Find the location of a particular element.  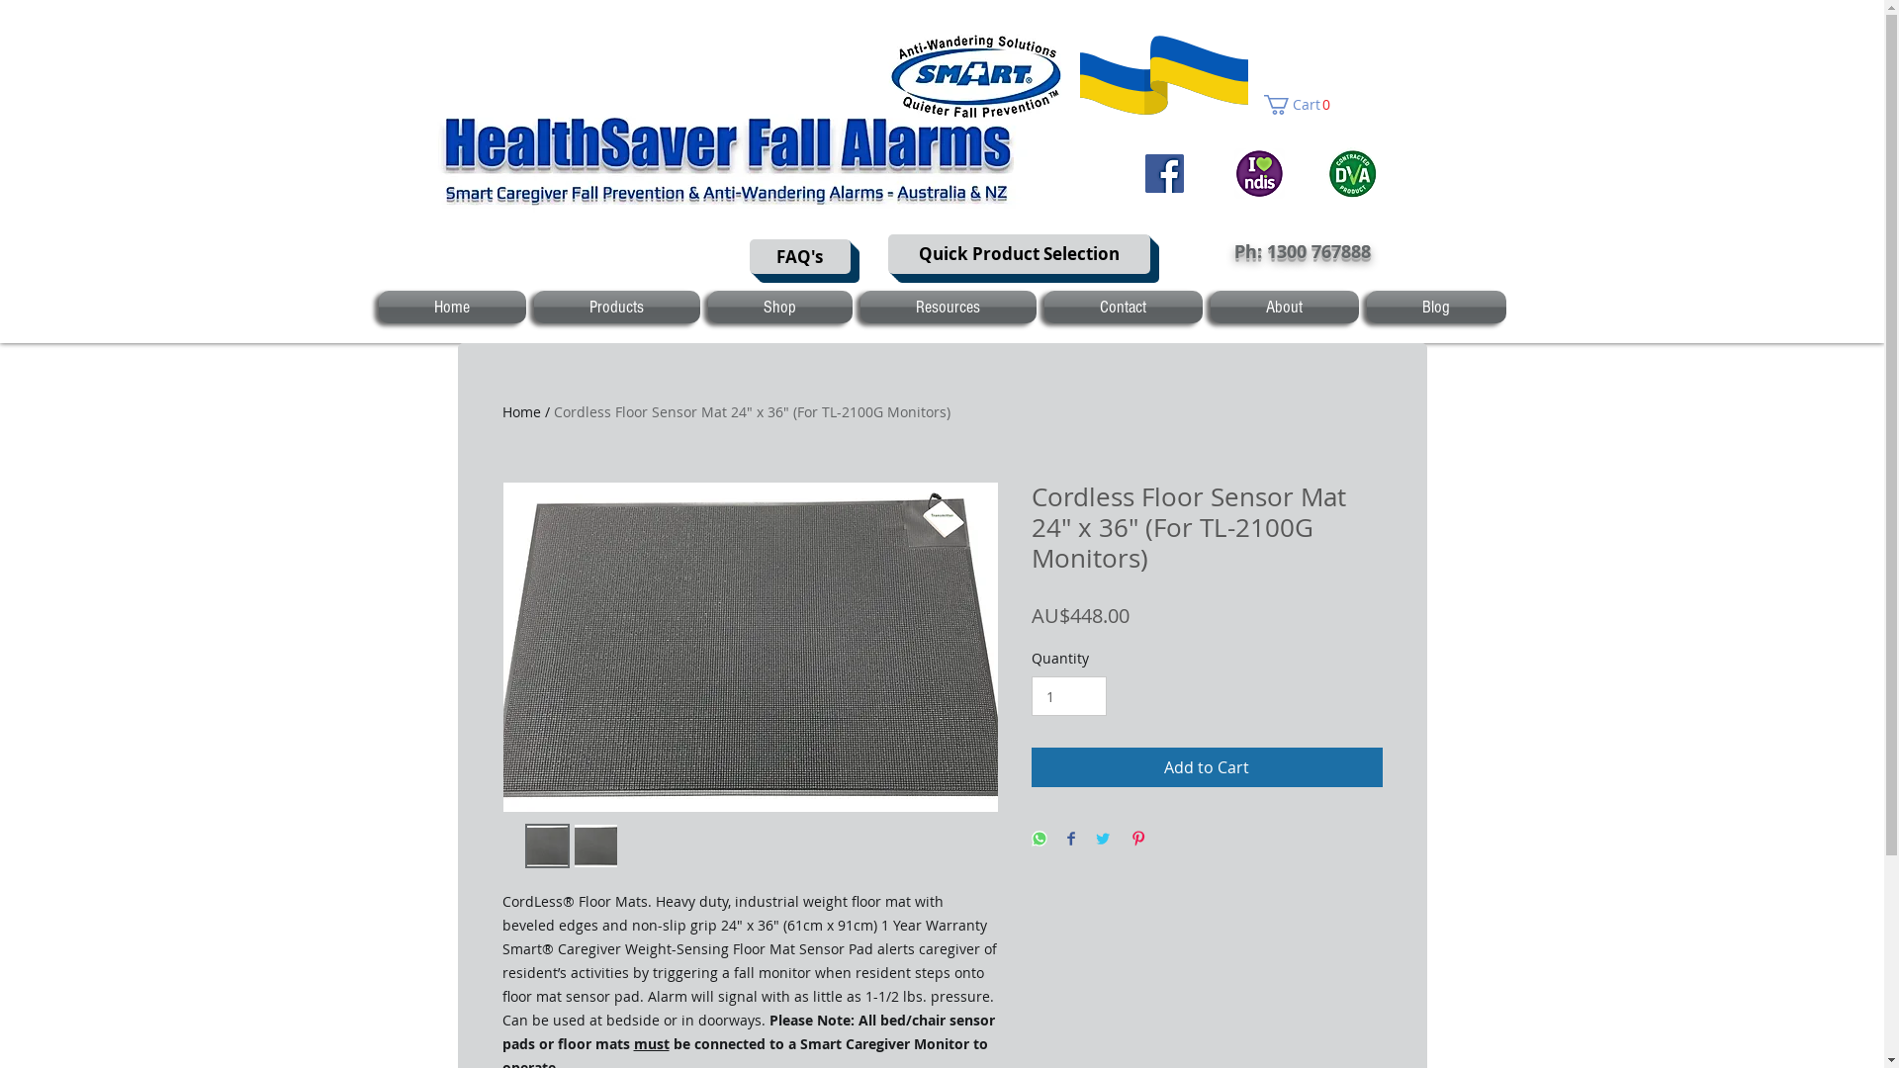

Blog is located at coordinates (1434, 307).